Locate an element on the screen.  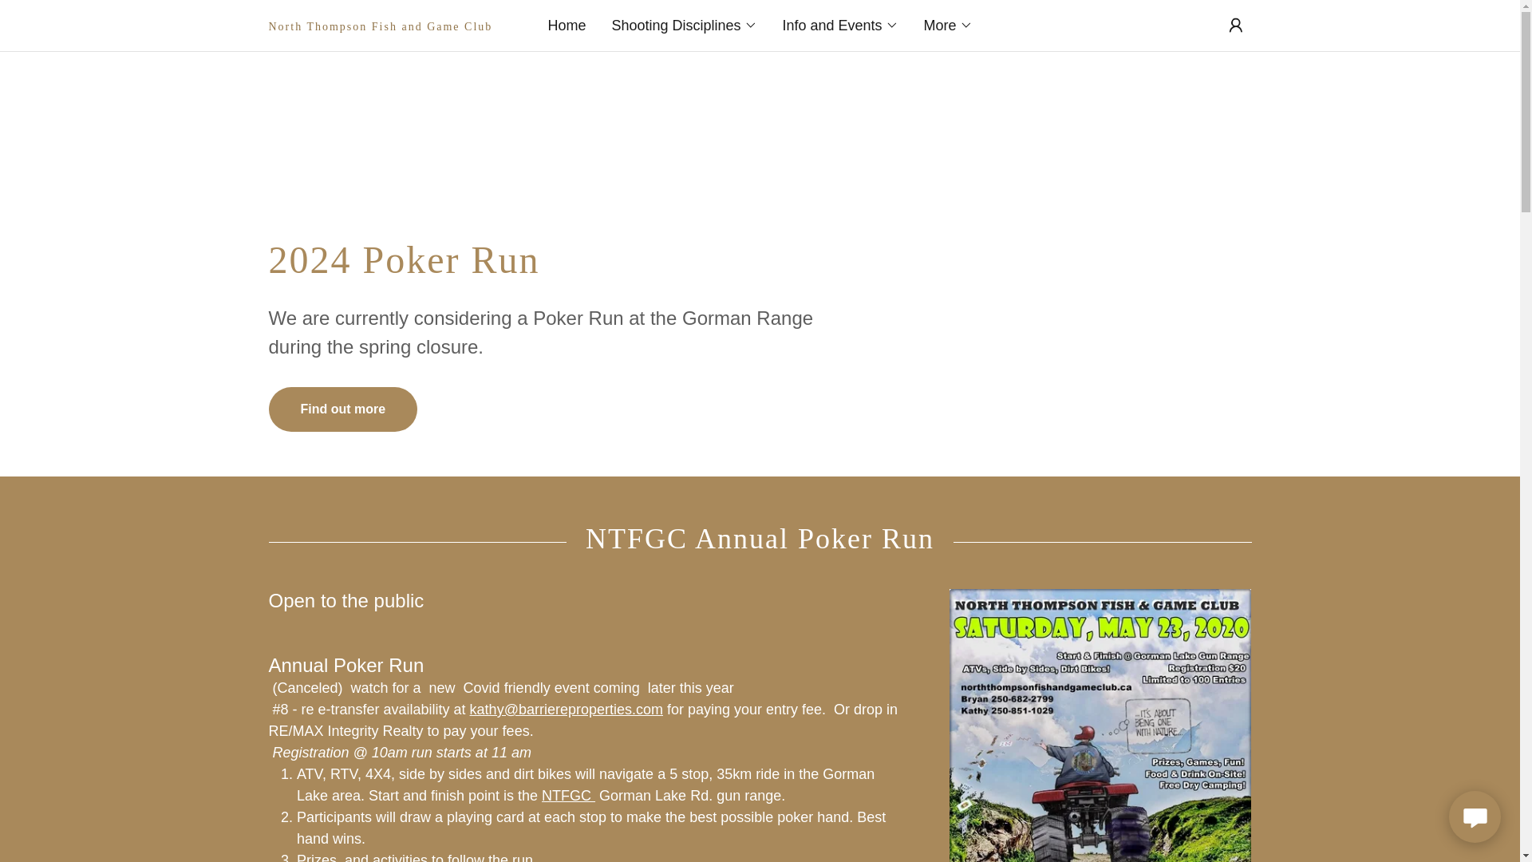
Info and Events is located at coordinates (839, 26).